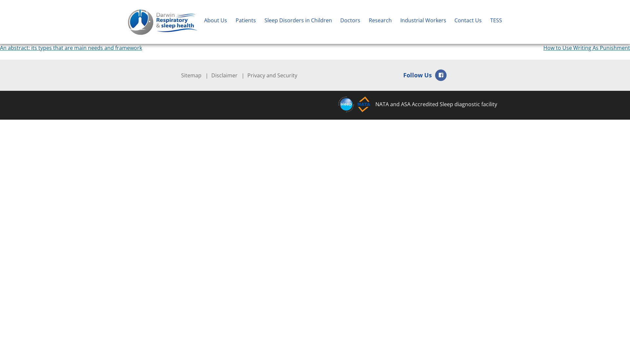  I want to click on About Us, so click(216, 22).